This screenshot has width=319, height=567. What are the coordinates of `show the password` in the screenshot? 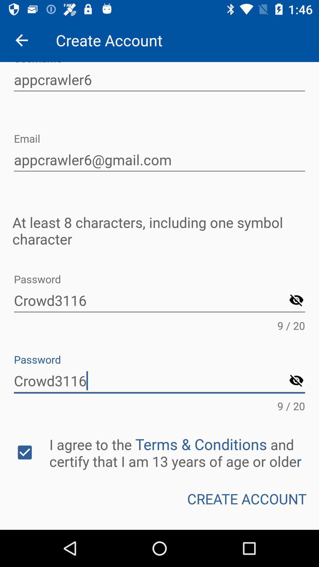 It's located at (297, 381).